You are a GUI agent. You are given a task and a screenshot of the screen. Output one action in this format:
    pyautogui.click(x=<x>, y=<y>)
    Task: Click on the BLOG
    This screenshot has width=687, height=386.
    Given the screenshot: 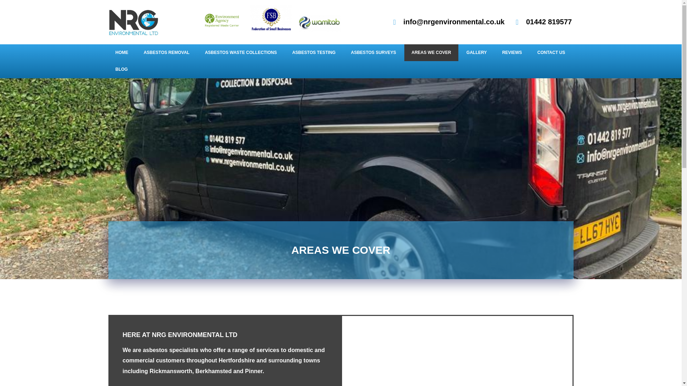 What is the action you would take?
    pyautogui.click(x=121, y=69)
    